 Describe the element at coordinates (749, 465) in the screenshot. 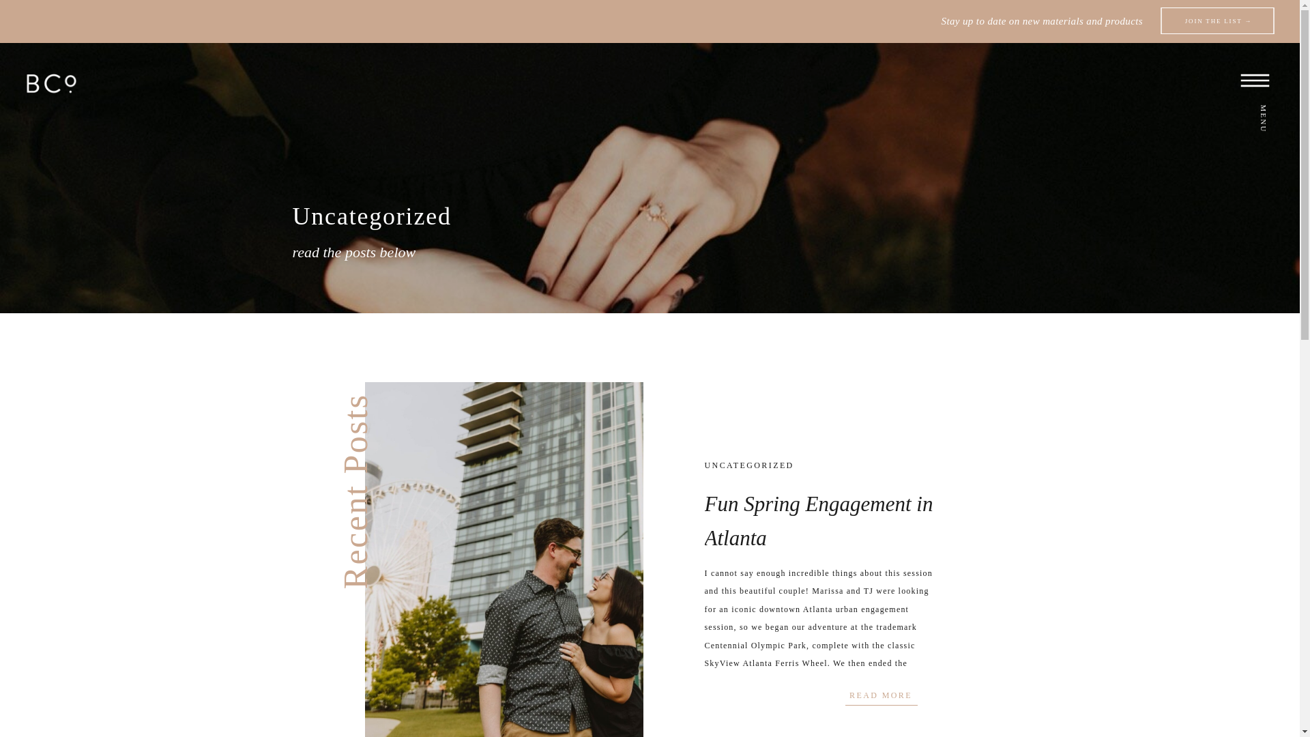

I see `UNCATEGORIZED` at that location.